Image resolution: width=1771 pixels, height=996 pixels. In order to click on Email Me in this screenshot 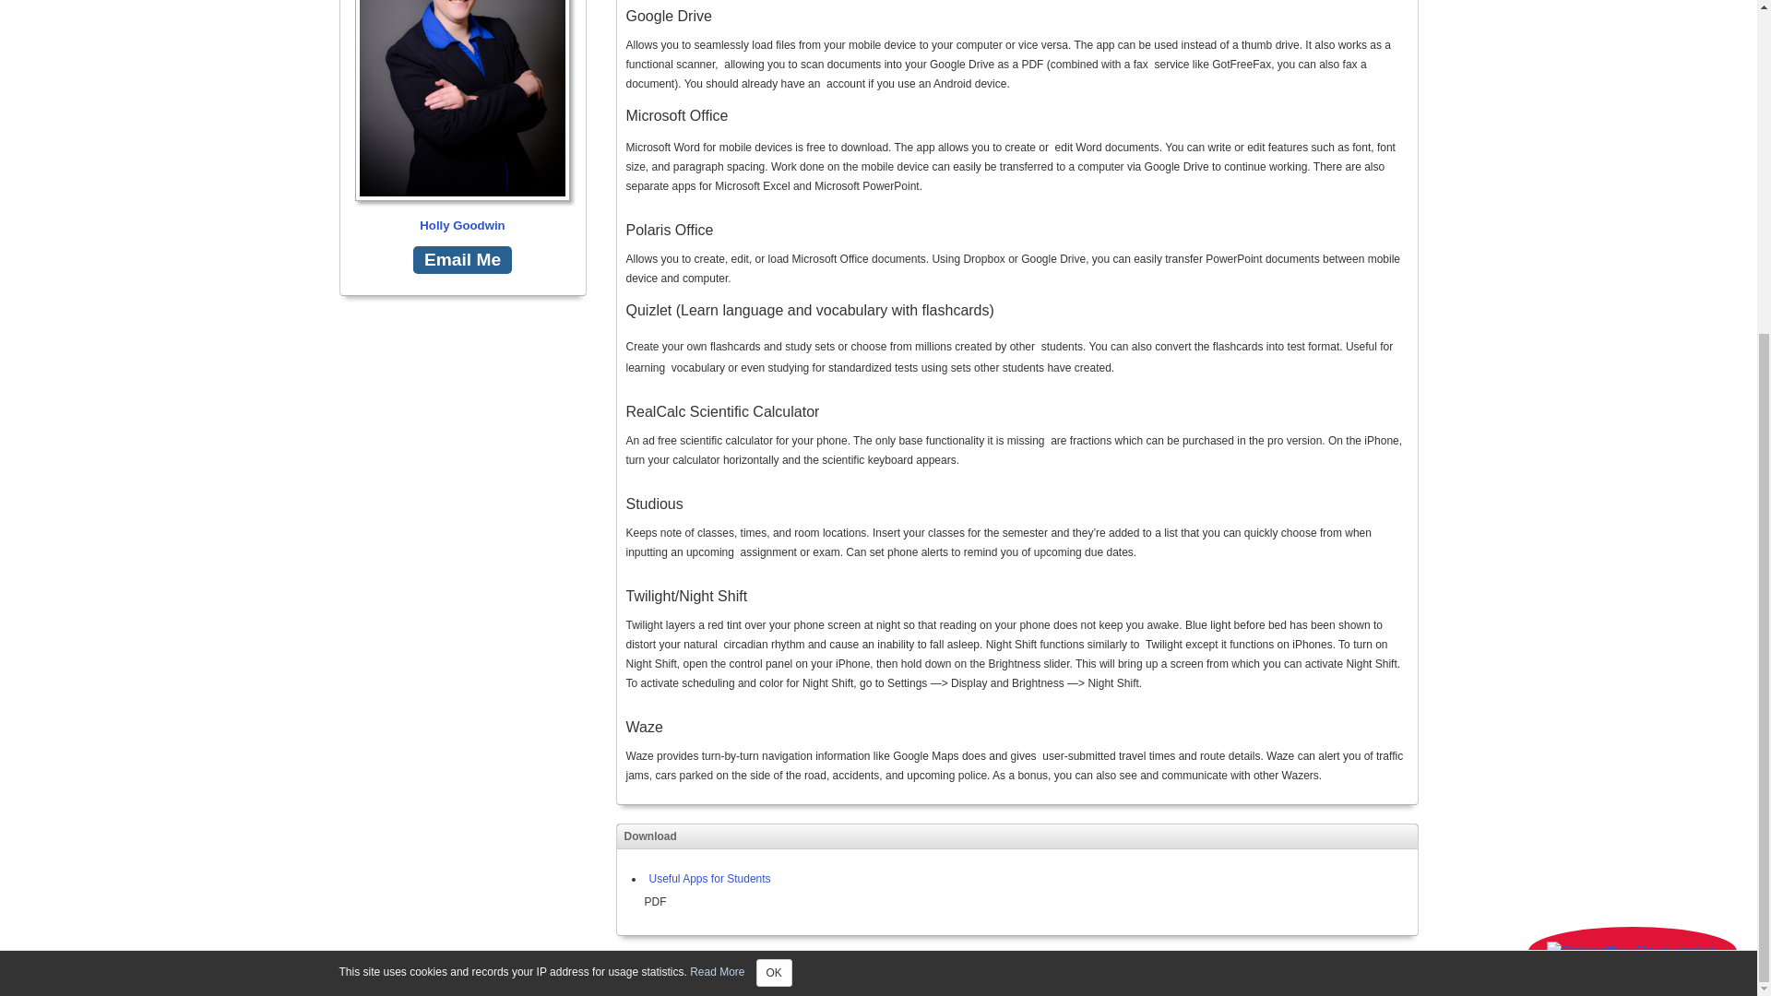, I will do `click(461, 260)`.